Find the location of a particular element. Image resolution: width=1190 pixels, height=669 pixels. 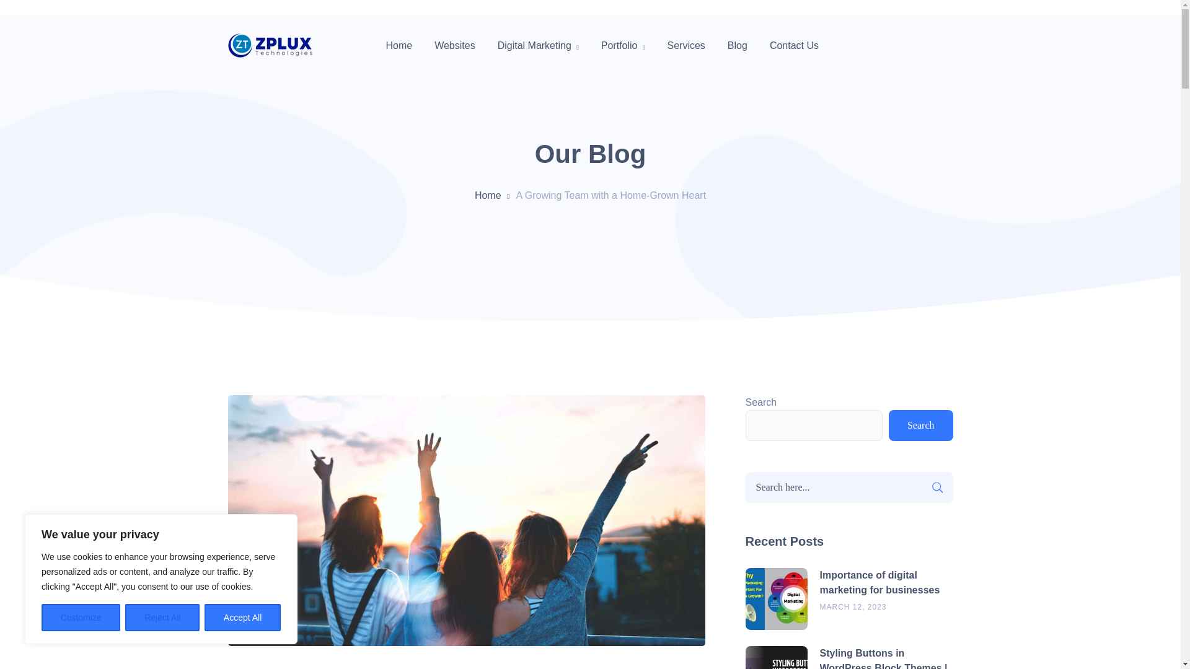

Home is located at coordinates (496, 196).